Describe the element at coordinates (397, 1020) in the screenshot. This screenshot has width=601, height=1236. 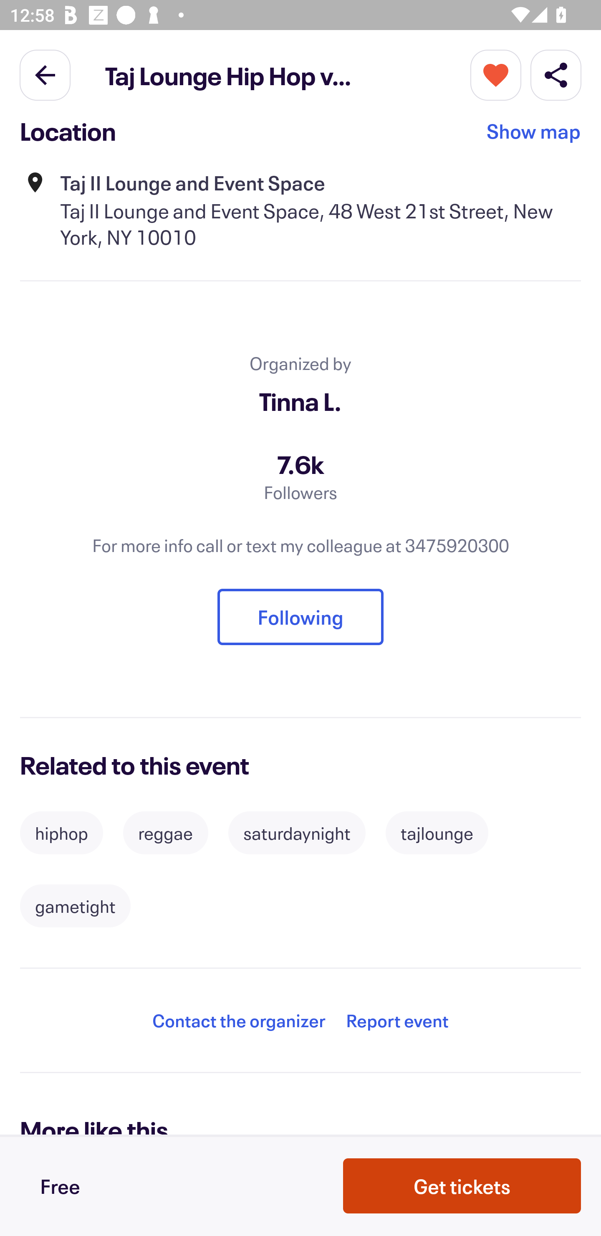
I see `Report event` at that location.